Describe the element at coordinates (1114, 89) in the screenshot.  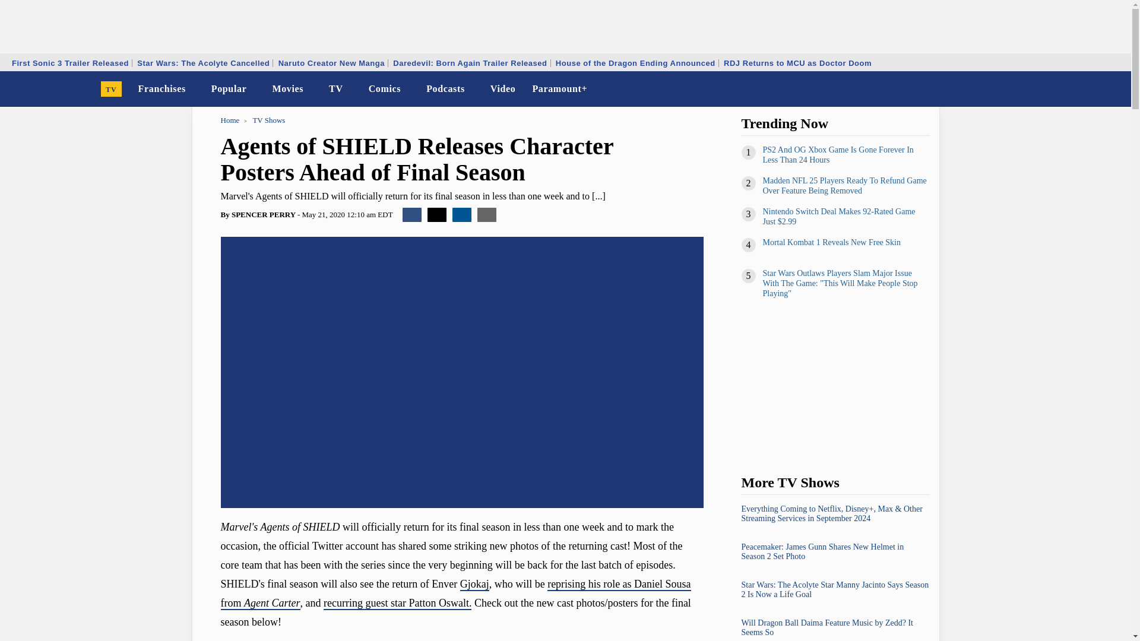
I see `Search` at that location.